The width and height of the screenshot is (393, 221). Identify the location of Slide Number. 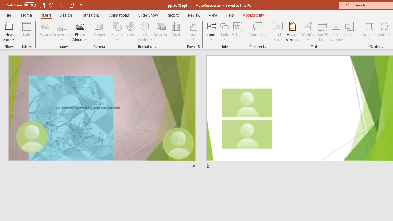
(337, 31).